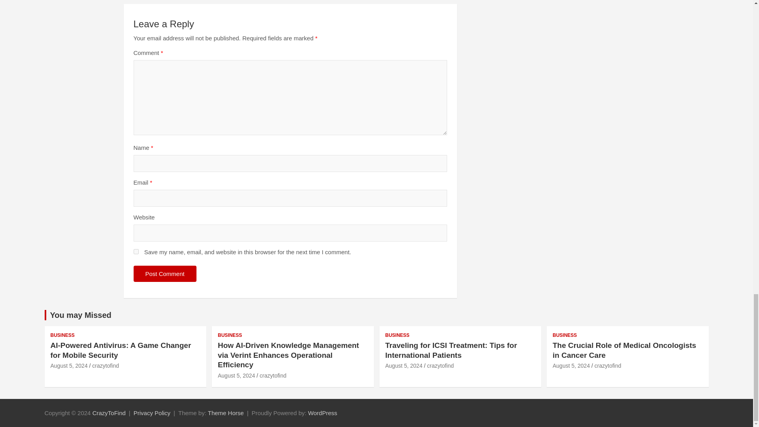 This screenshot has width=759, height=427. Describe the element at coordinates (69, 365) in the screenshot. I see `AI-Powered Antivirus: A Game Changer for Mobile Security` at that location.